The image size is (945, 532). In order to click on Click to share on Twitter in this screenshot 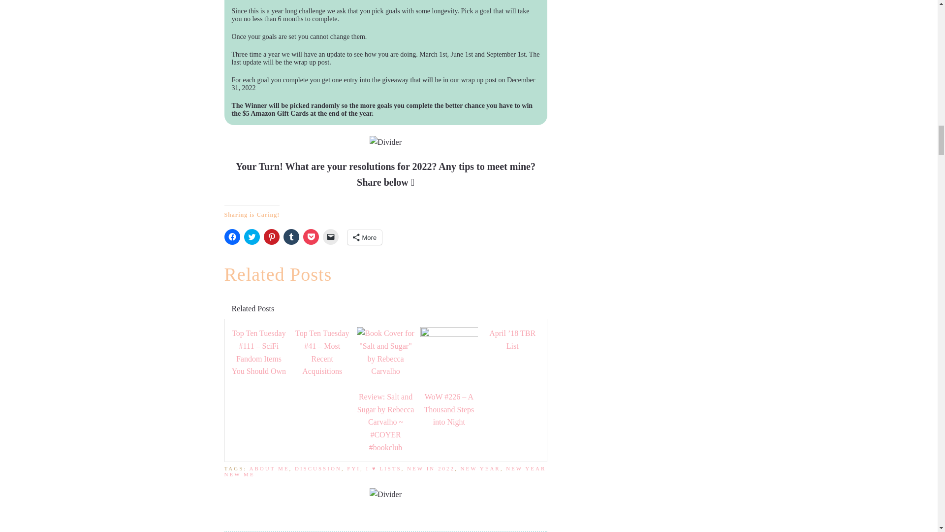, I will do `click(252, 236)`.